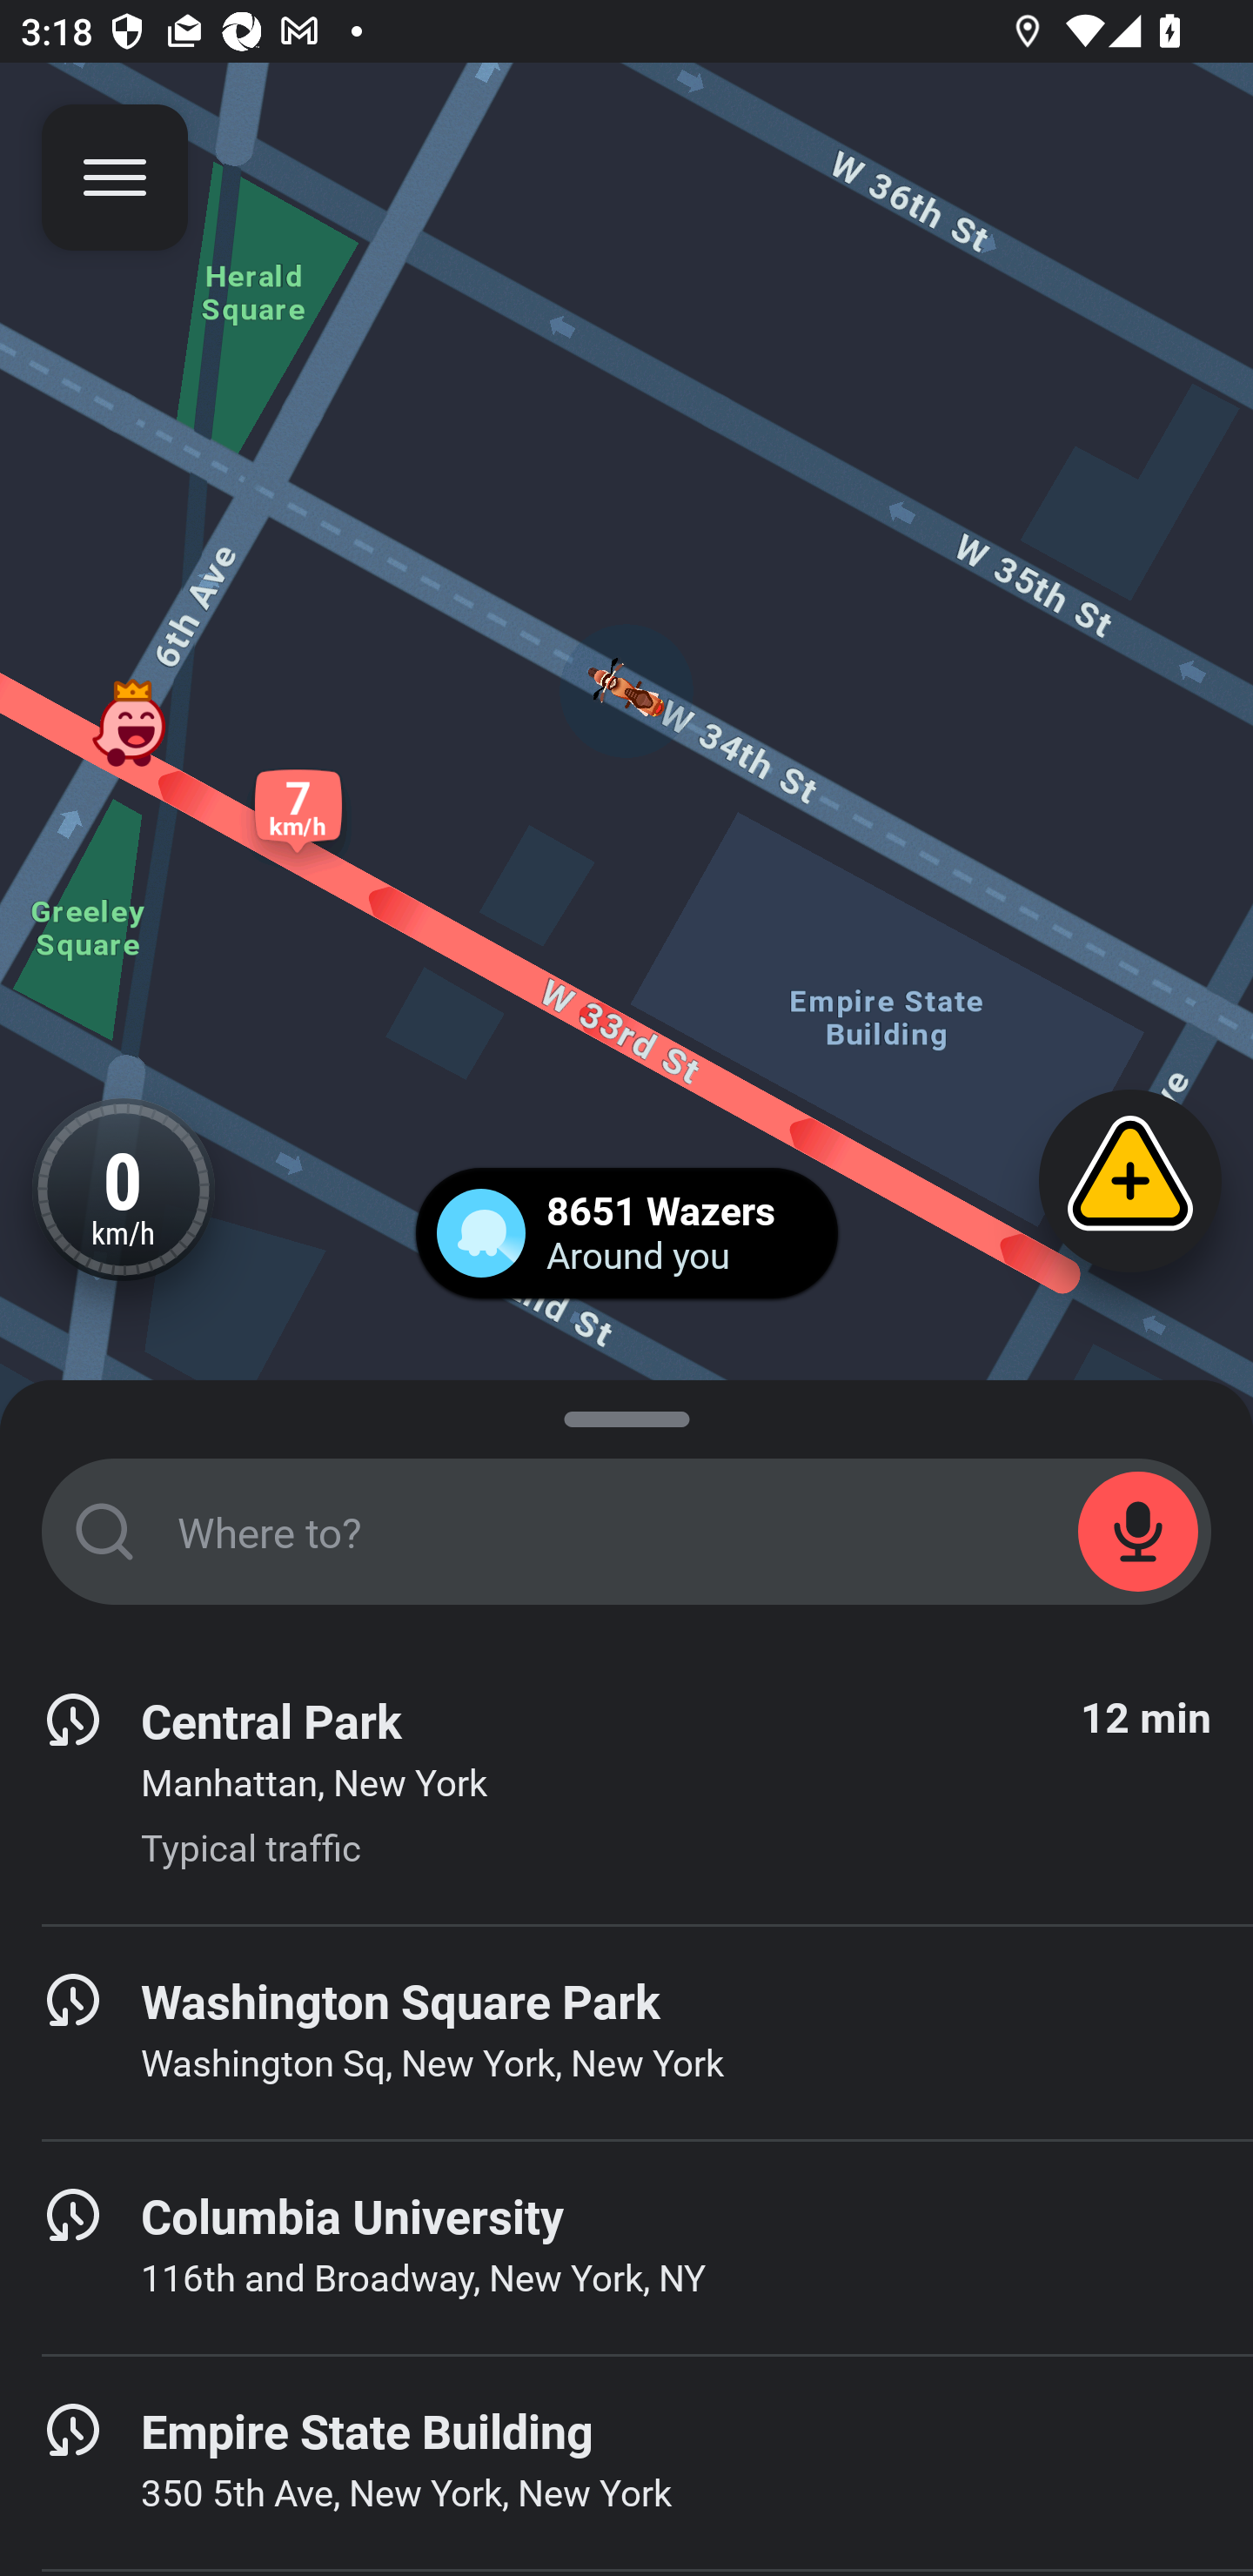 This screenshot has width=1253, height=2576. What do you see at coordinates (626, 1532) in the screenshot?
I see `START_STATE_SEARCH_FIELD Where to?` at bounding box center [626, 1532].